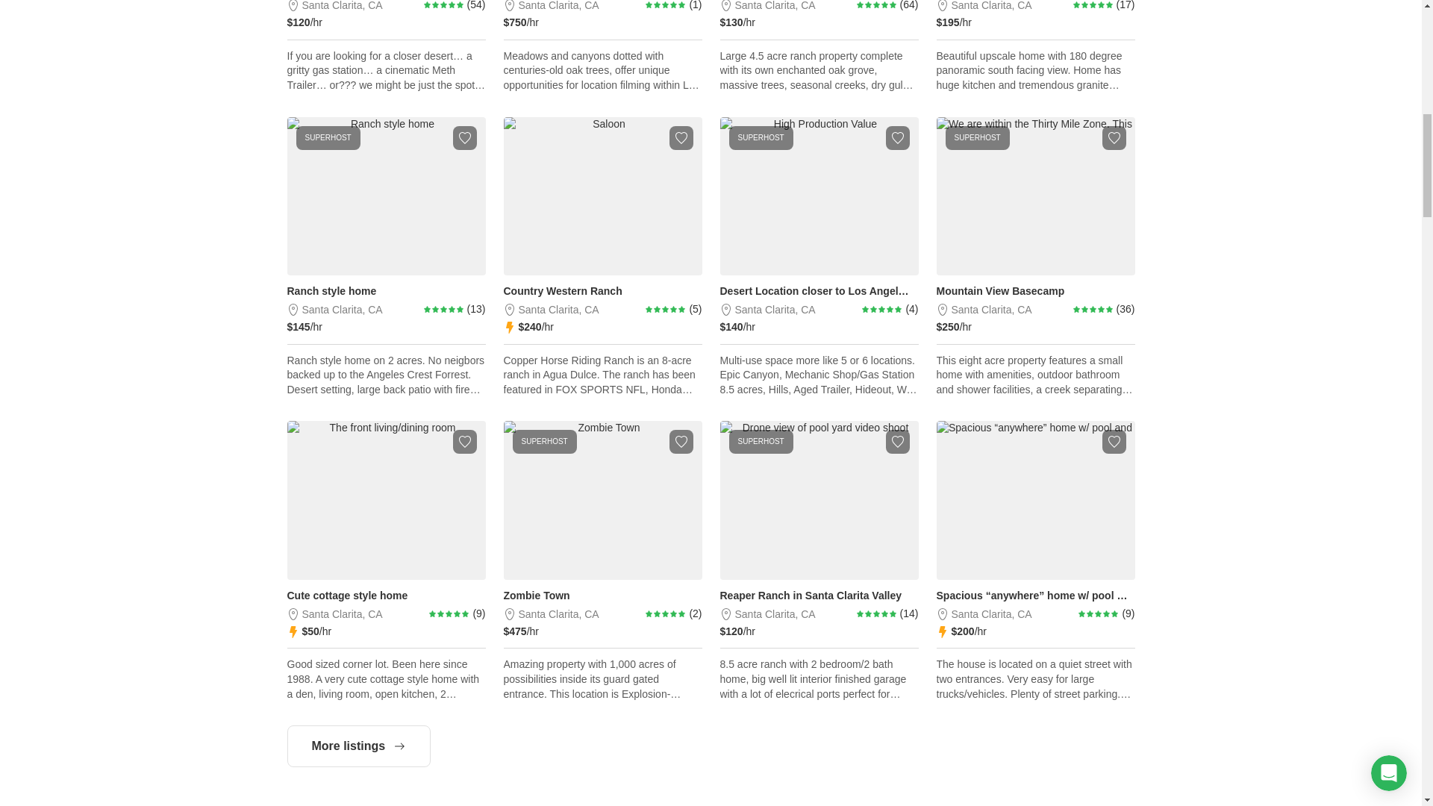  What do you see at coordinates (444, 4) in the screenshot?
I see `5` at bounding box center [444, 4].